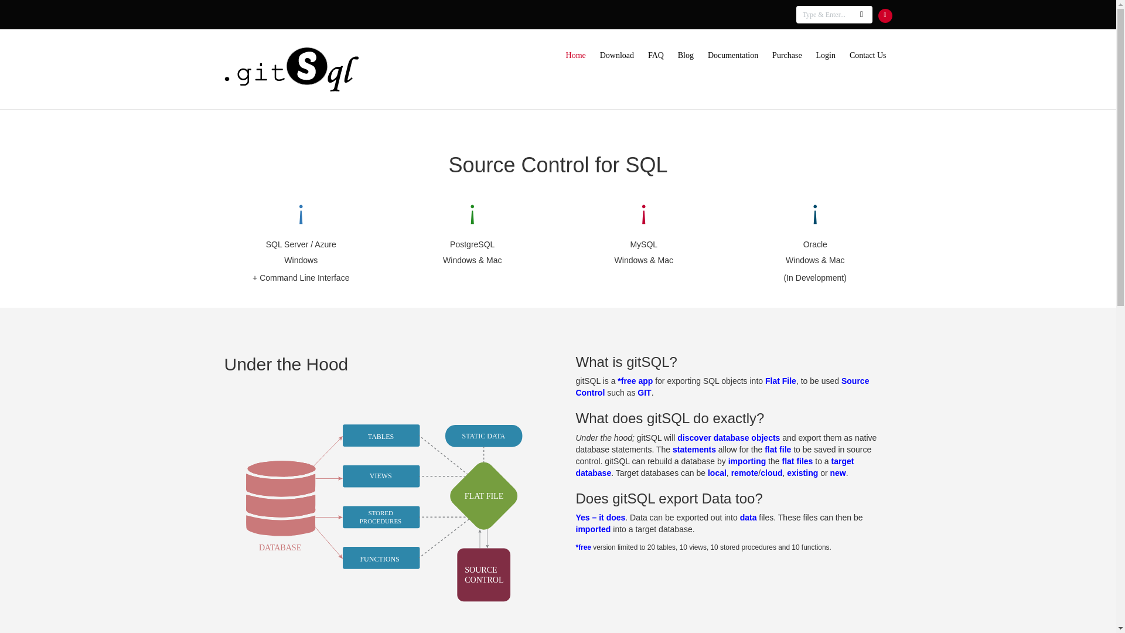  Describe the element at coordinates (291, 67) in the screenshot. I see `gitSQL` at that location.